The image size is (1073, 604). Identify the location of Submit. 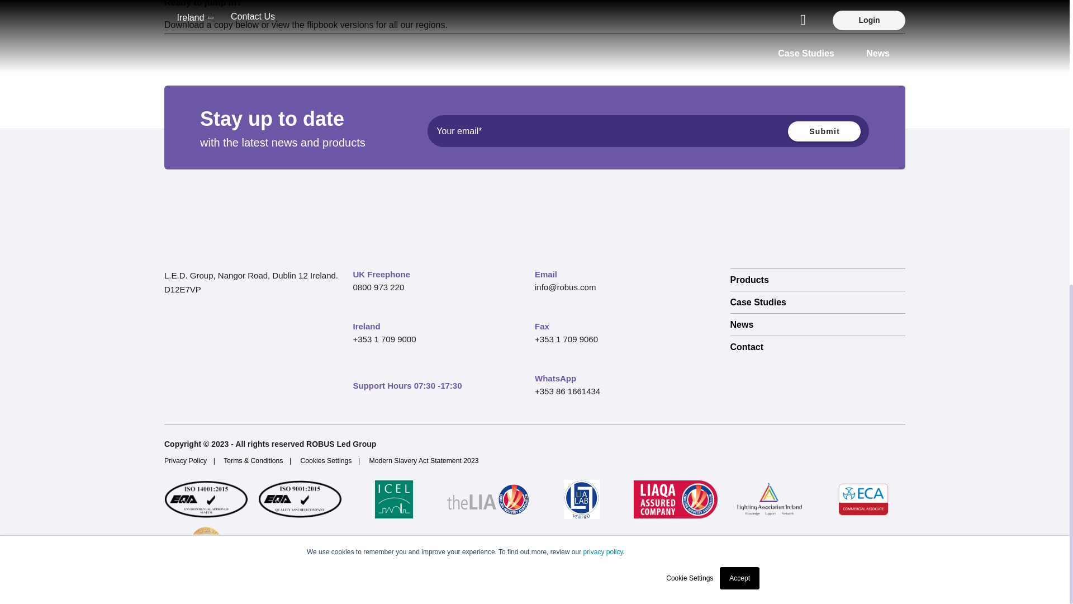
(824, 131).